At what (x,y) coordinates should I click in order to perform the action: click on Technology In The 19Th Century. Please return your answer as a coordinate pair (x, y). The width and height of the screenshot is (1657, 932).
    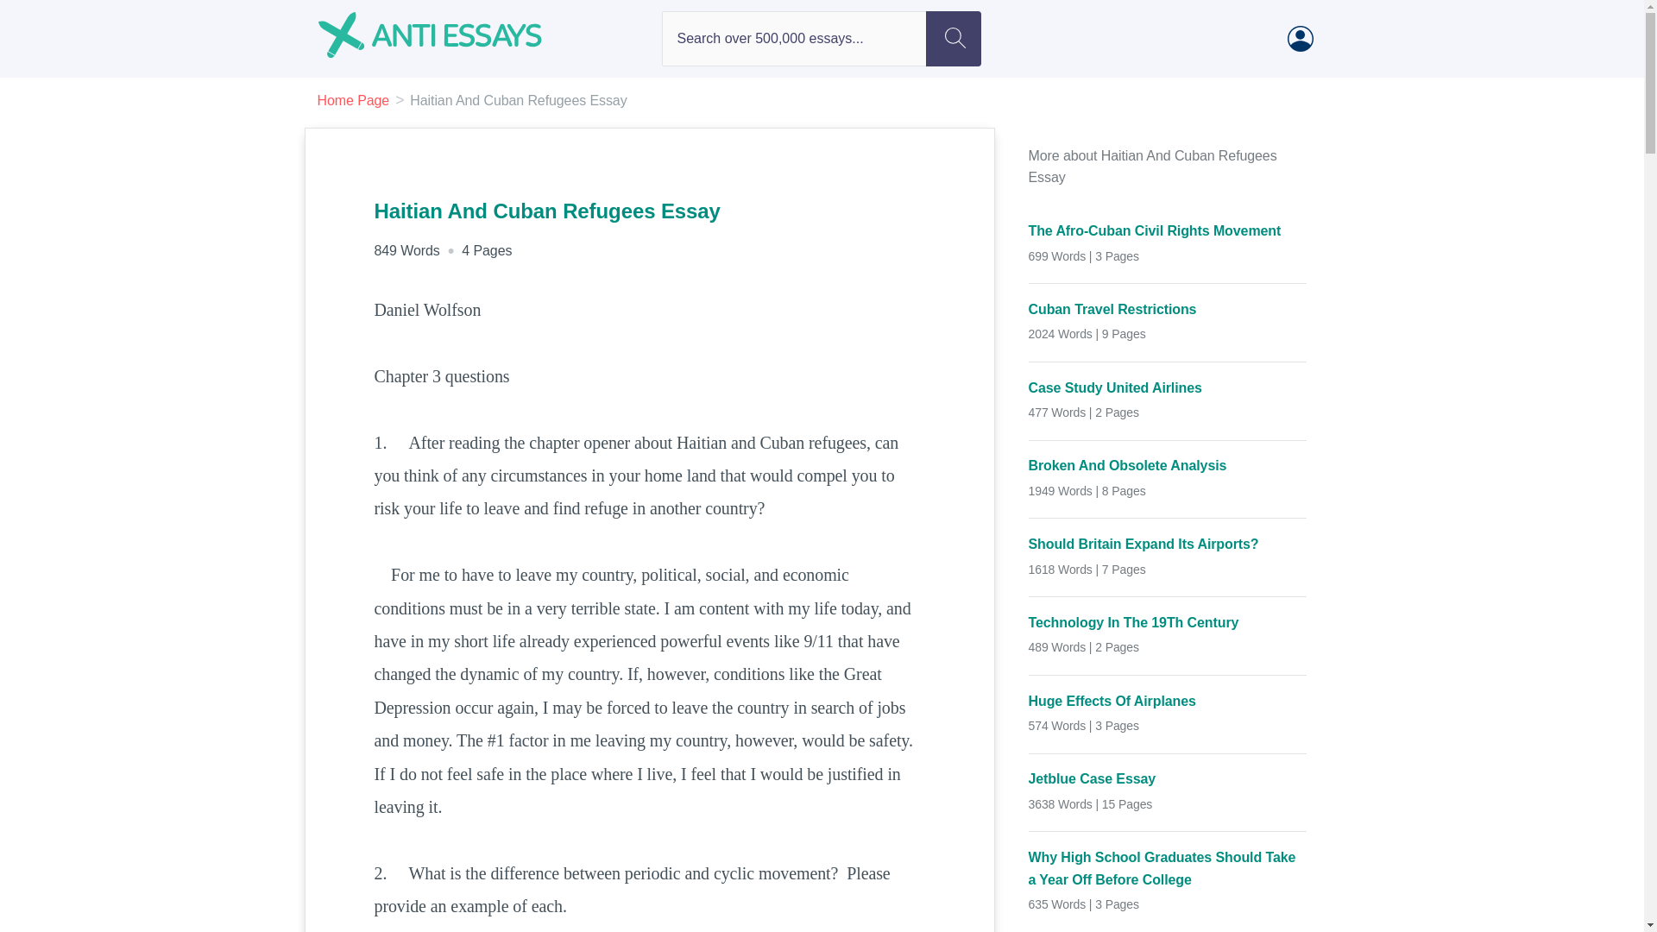
    Looking at the image, I should click on (1168, 623).